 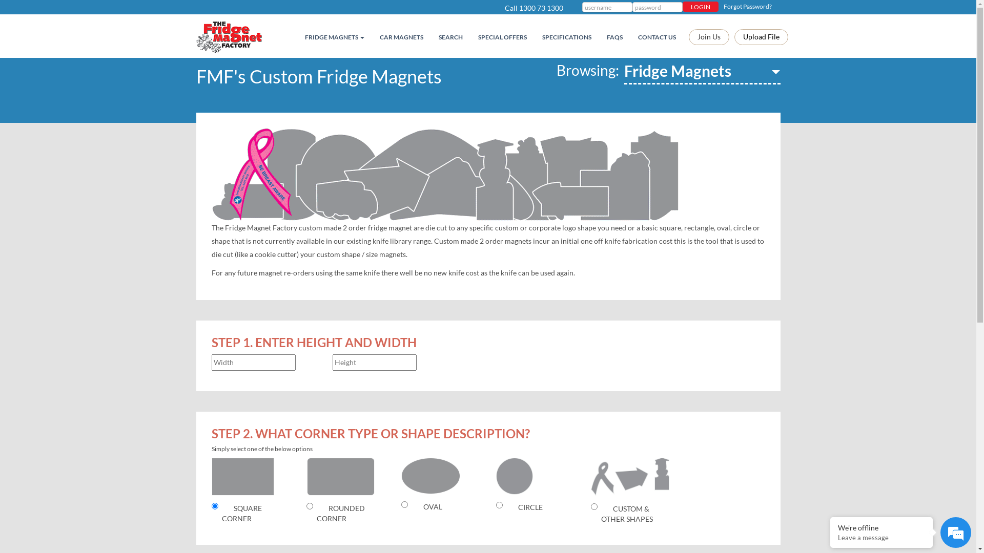 What do you see at coordinates (214, 506) in the screenshot?
I see `SQC` at bounding box center [214, 506].